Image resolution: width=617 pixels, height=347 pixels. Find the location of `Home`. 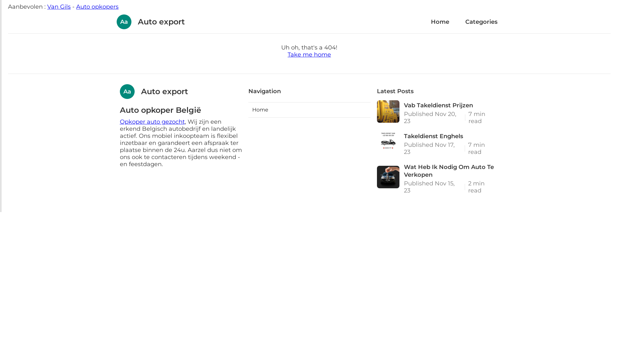

Home is located at coordinates (309, 110).